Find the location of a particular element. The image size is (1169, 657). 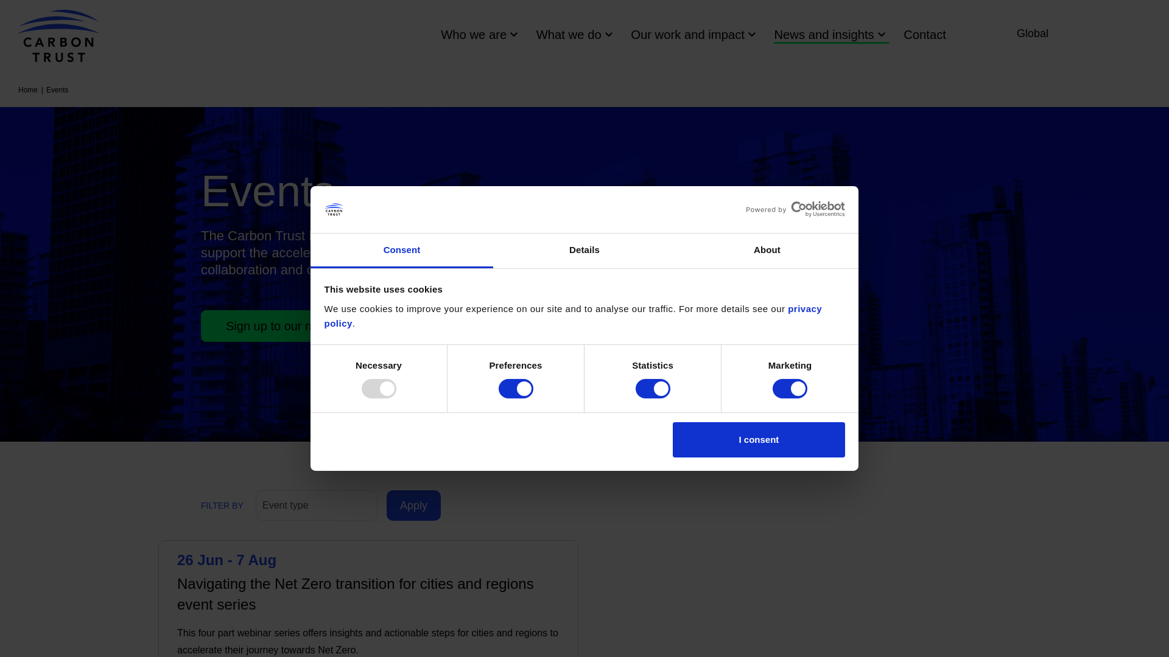

Consent is located at coordinates (402, 251).